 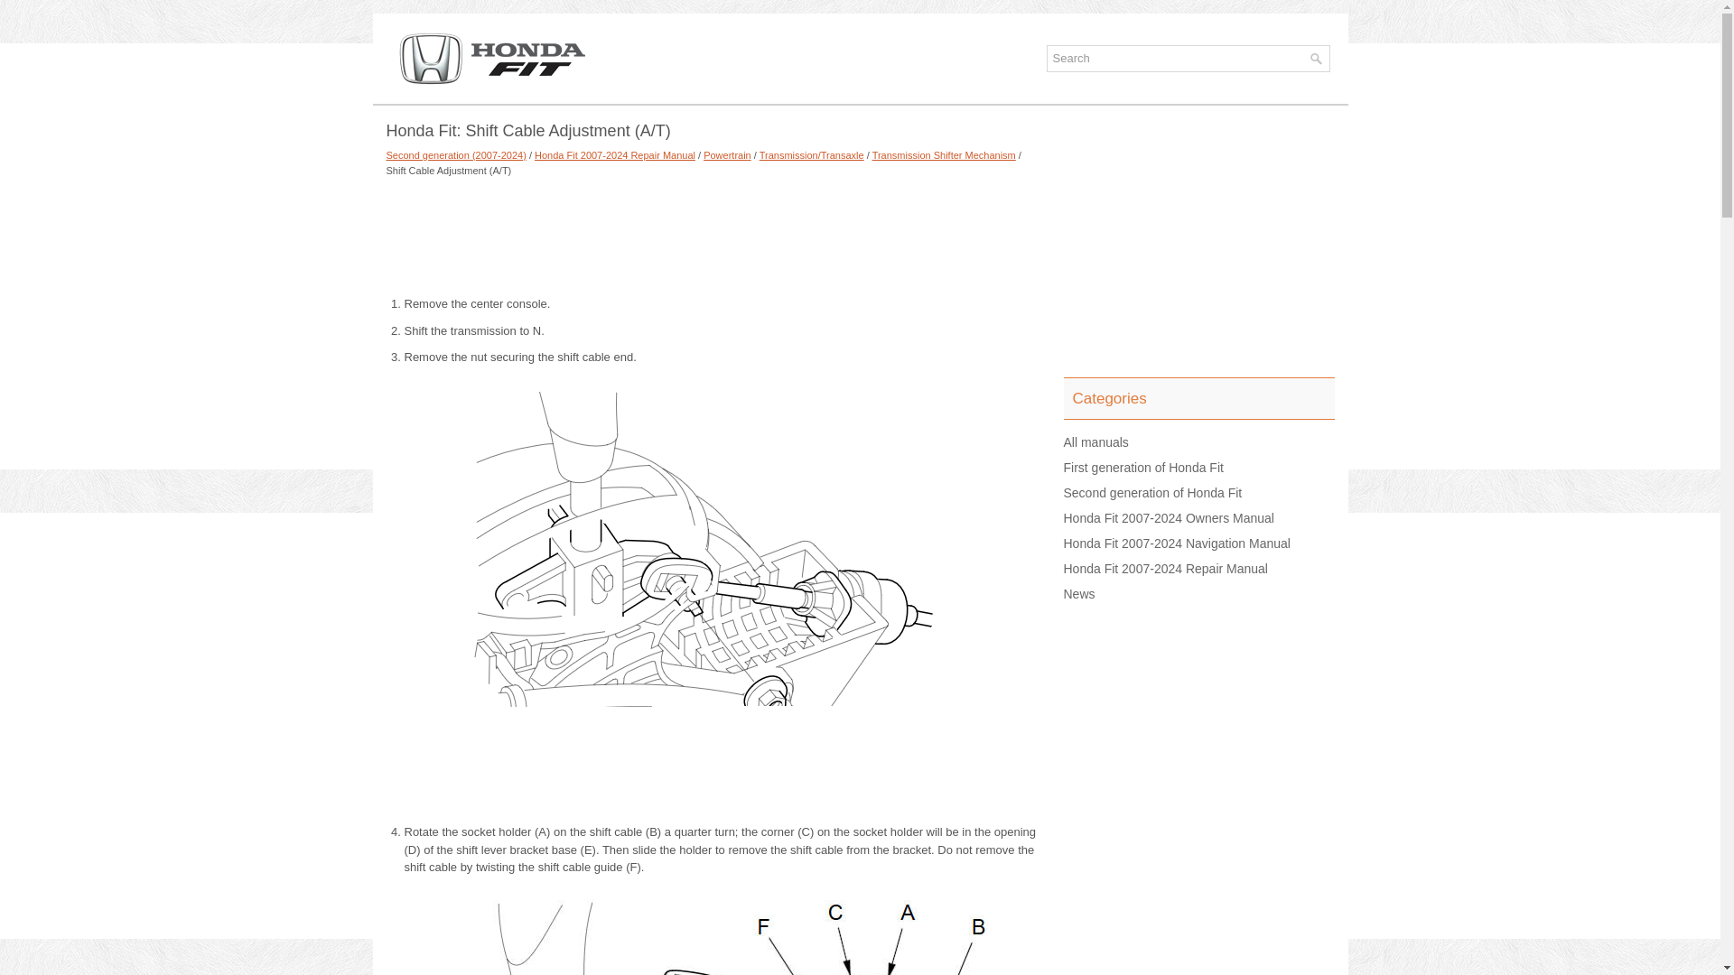 I want to click on Second generation of Honda Fit, so click(x=1153, y=493).